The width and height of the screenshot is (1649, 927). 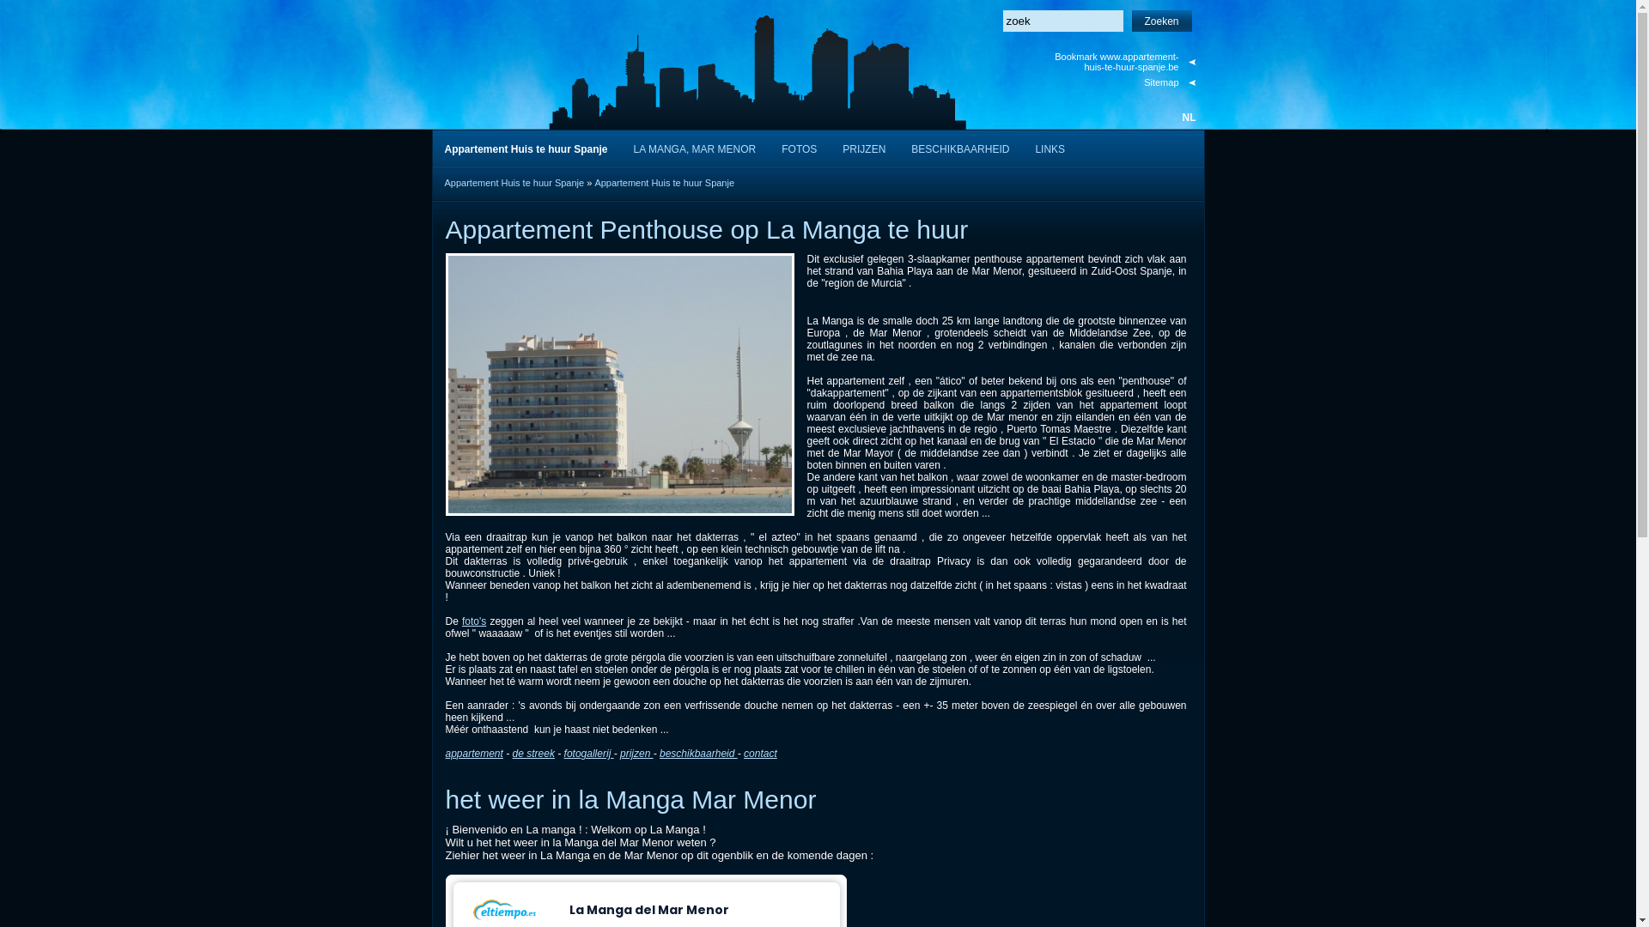 I want to click on de streek, so click(x=534, y=754).